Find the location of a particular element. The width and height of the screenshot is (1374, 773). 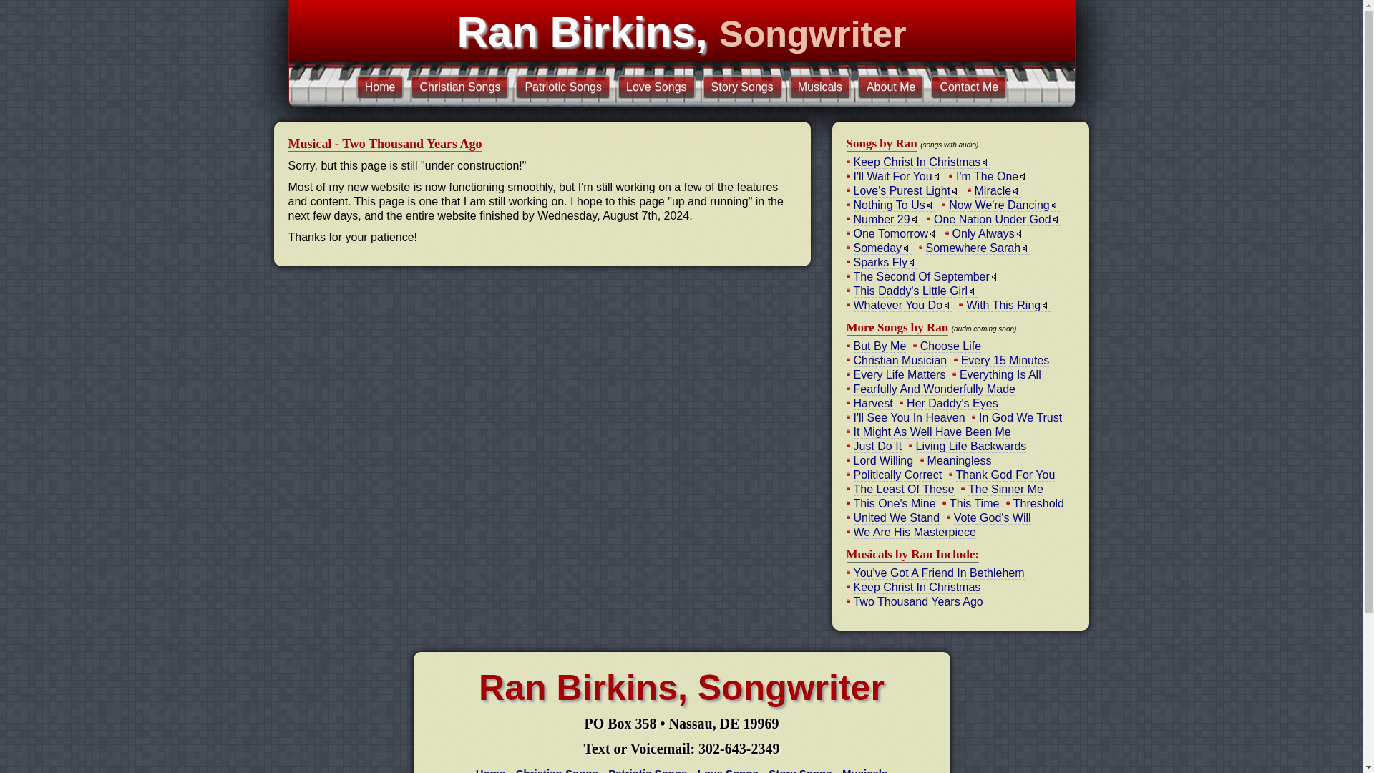

Whatever You Do is located at coordinates (902, 305).